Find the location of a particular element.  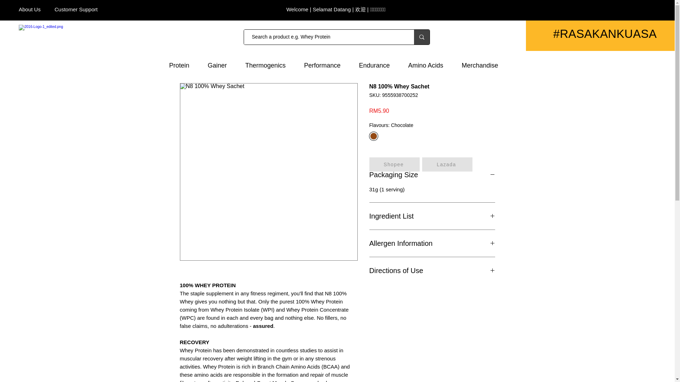

Packaging Size is located at coordinates (432, 174).